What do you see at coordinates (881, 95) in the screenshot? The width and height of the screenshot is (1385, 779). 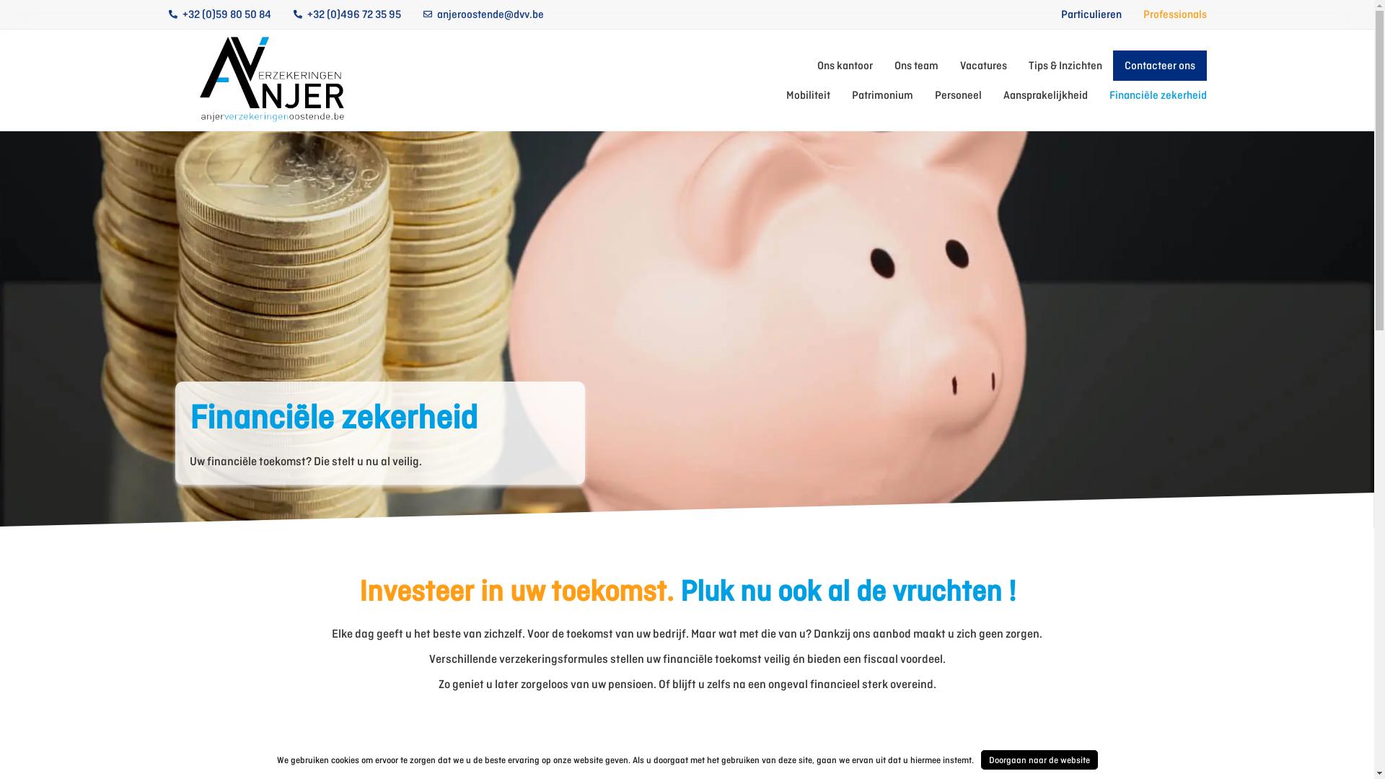 I see `Patrimonium` at bounding box center [881, 95].